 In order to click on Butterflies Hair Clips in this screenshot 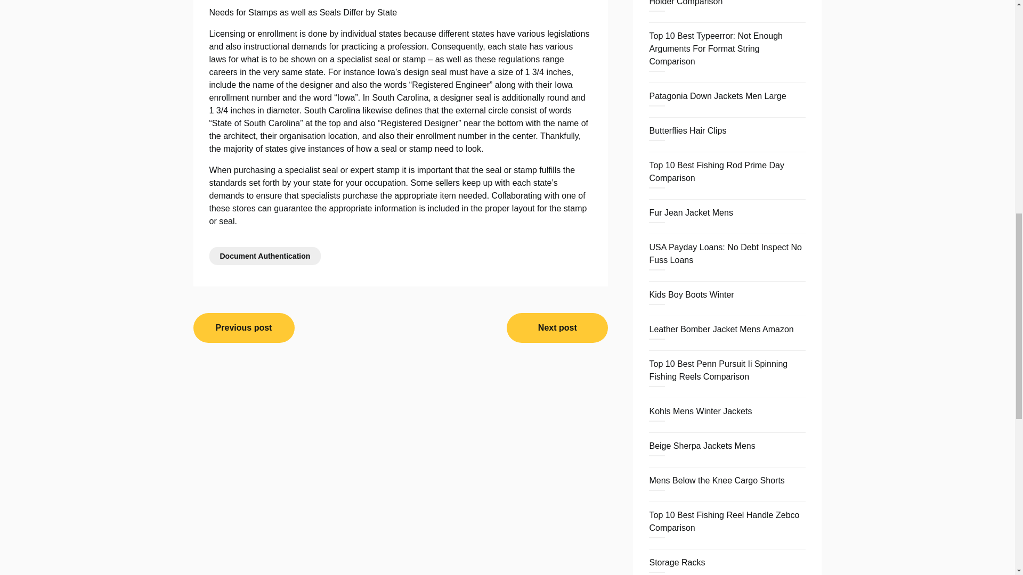, I will do `click(687, 130)`.